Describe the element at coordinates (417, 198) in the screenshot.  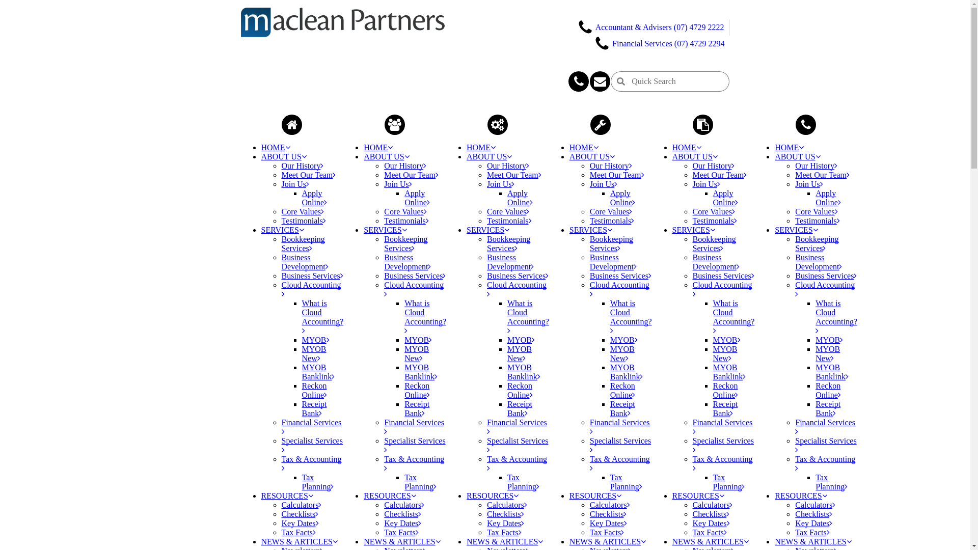
I see `Apply Online` at that location.